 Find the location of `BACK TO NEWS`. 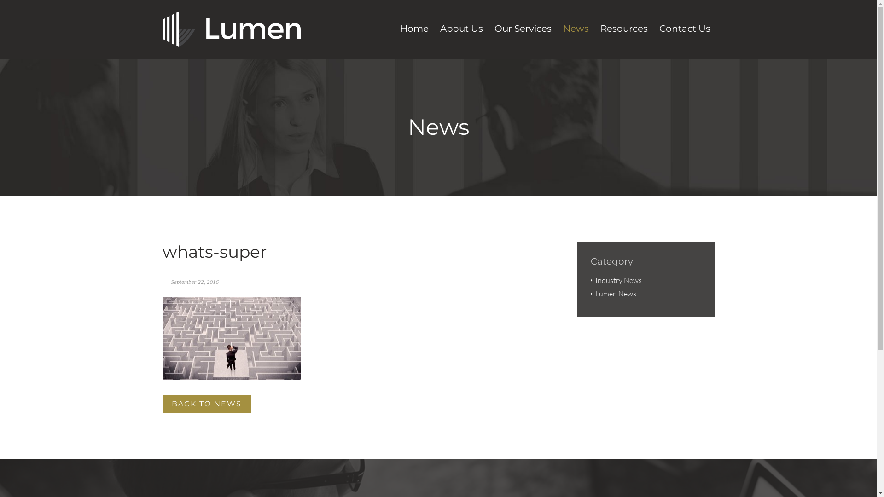

BACK TO NEWS is located at coordinates (206, 404).